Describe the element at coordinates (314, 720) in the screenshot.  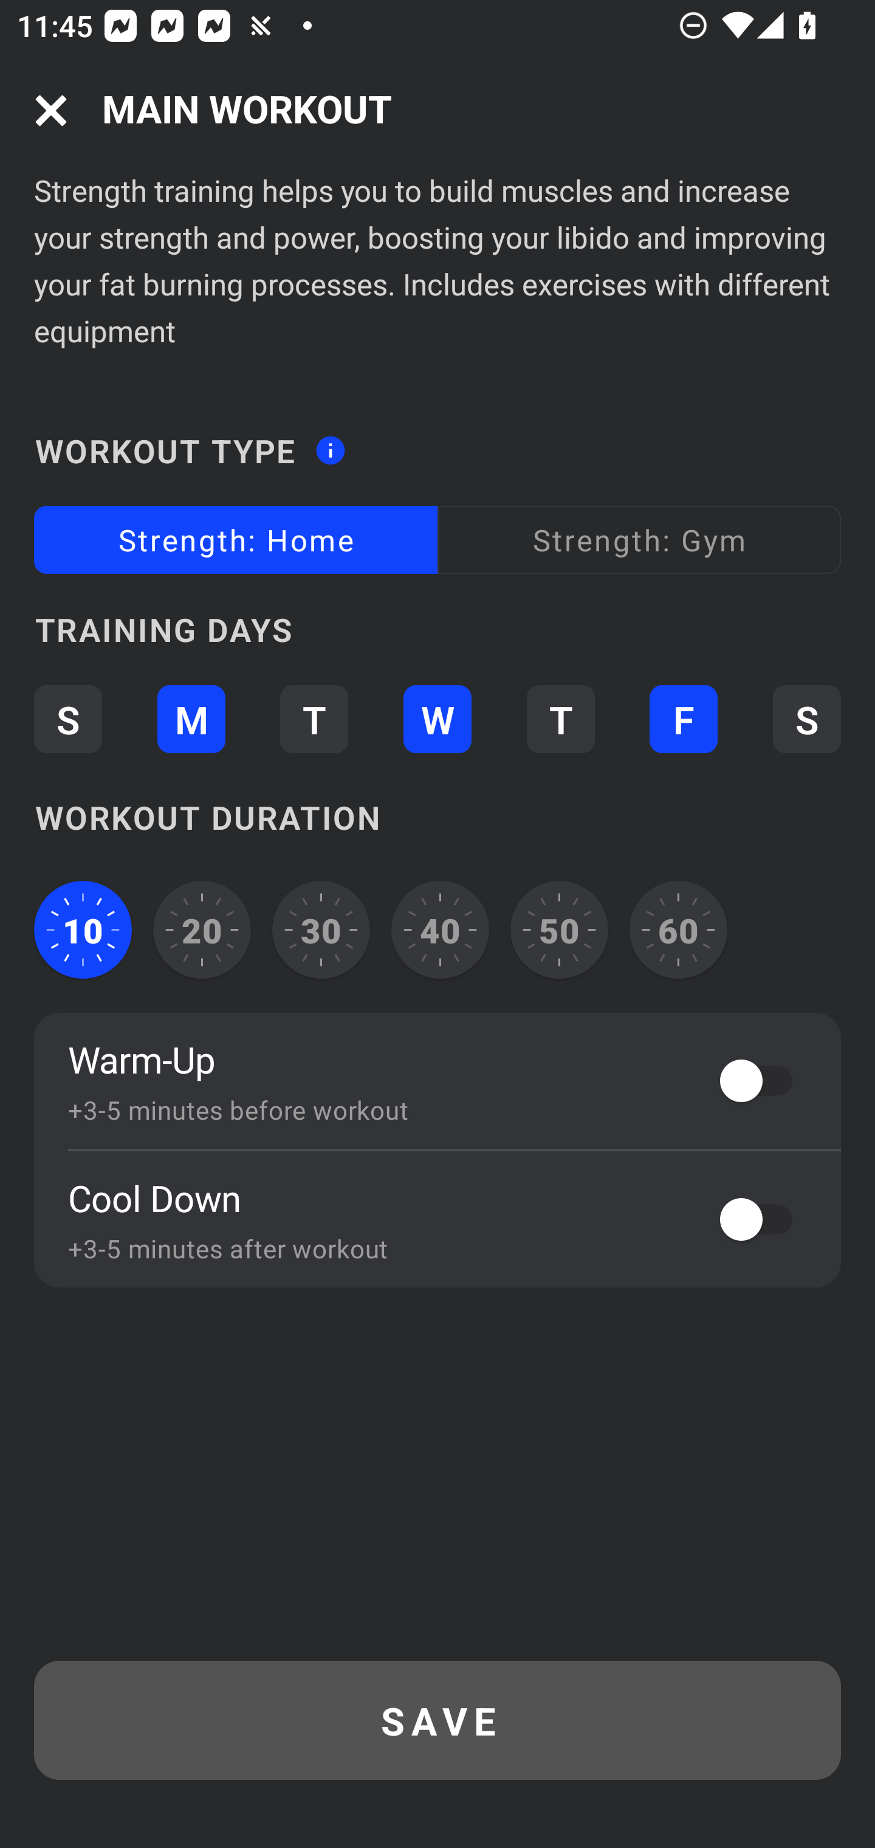
I see `T` at that location.